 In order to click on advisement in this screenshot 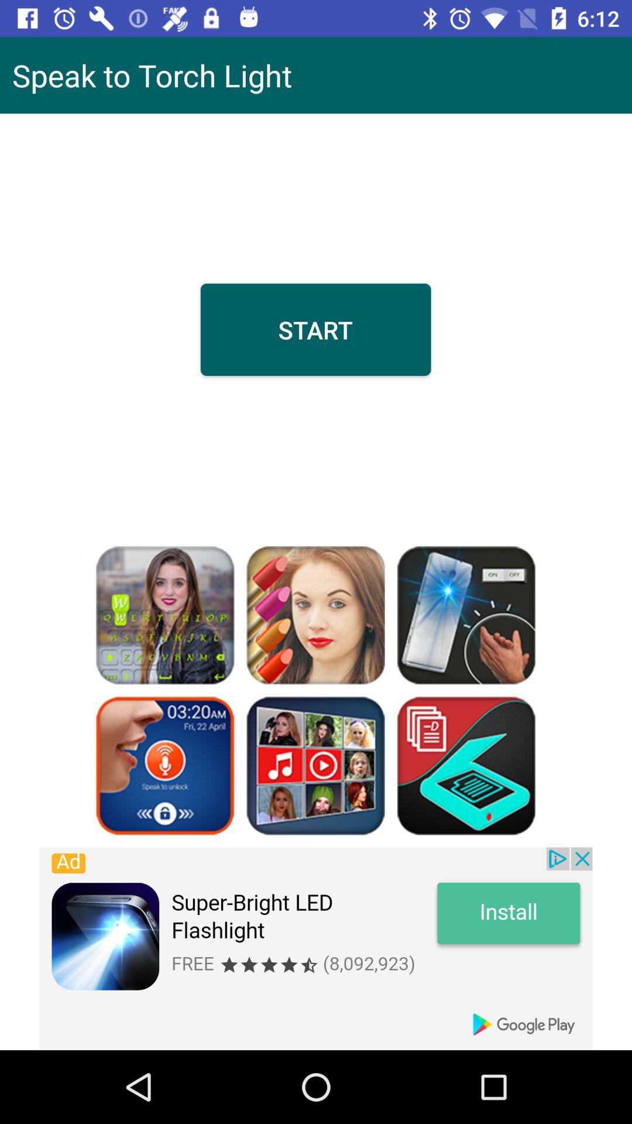, I will do `click(316, 948)`.